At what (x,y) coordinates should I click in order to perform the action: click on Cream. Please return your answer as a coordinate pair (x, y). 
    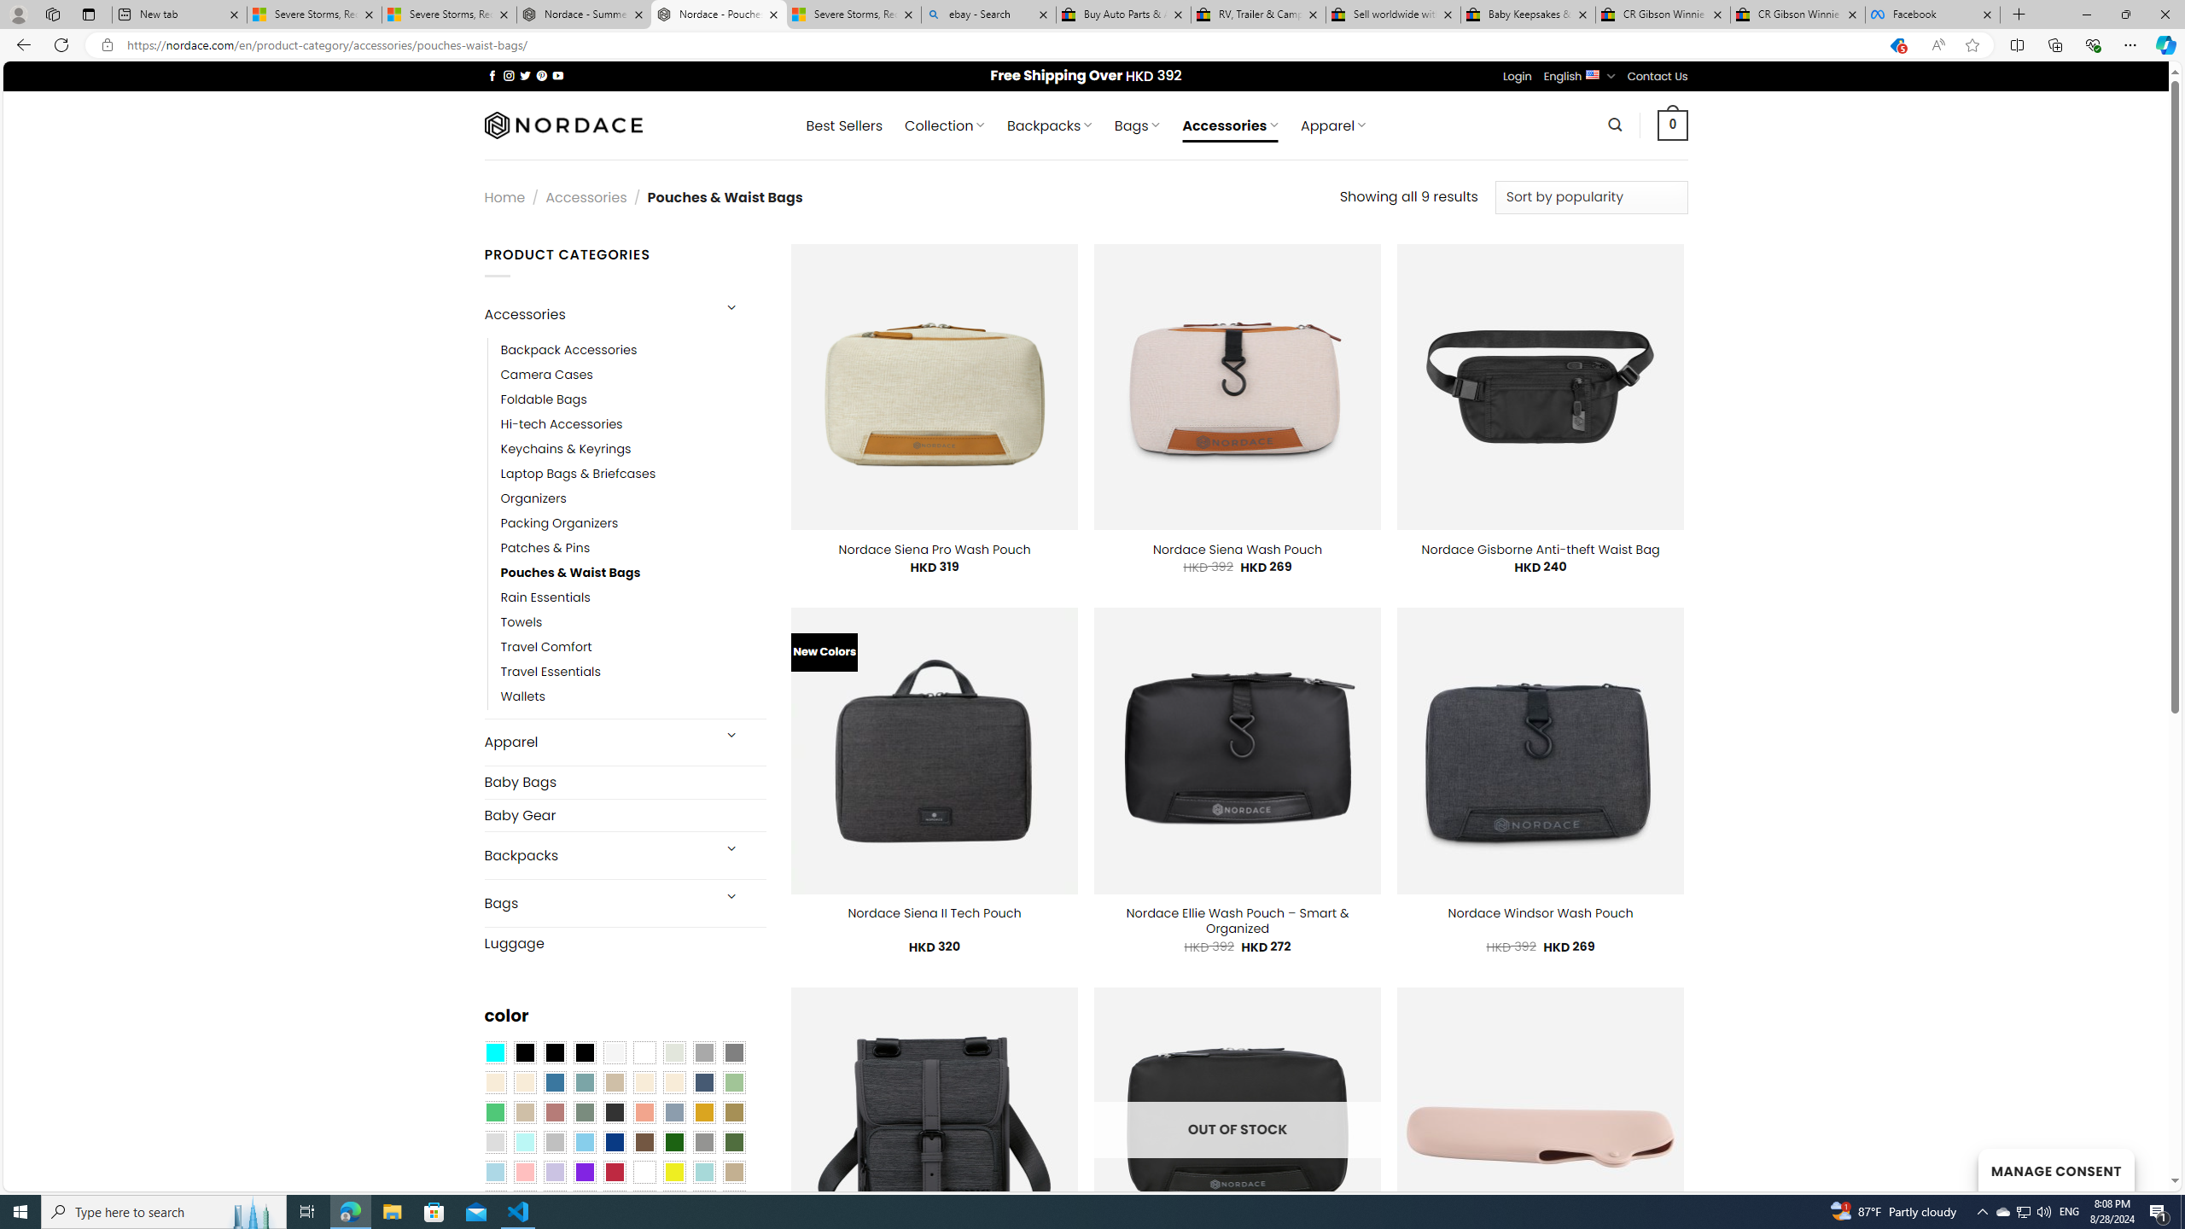
    Looking at the image, I should click on (674, 1082).